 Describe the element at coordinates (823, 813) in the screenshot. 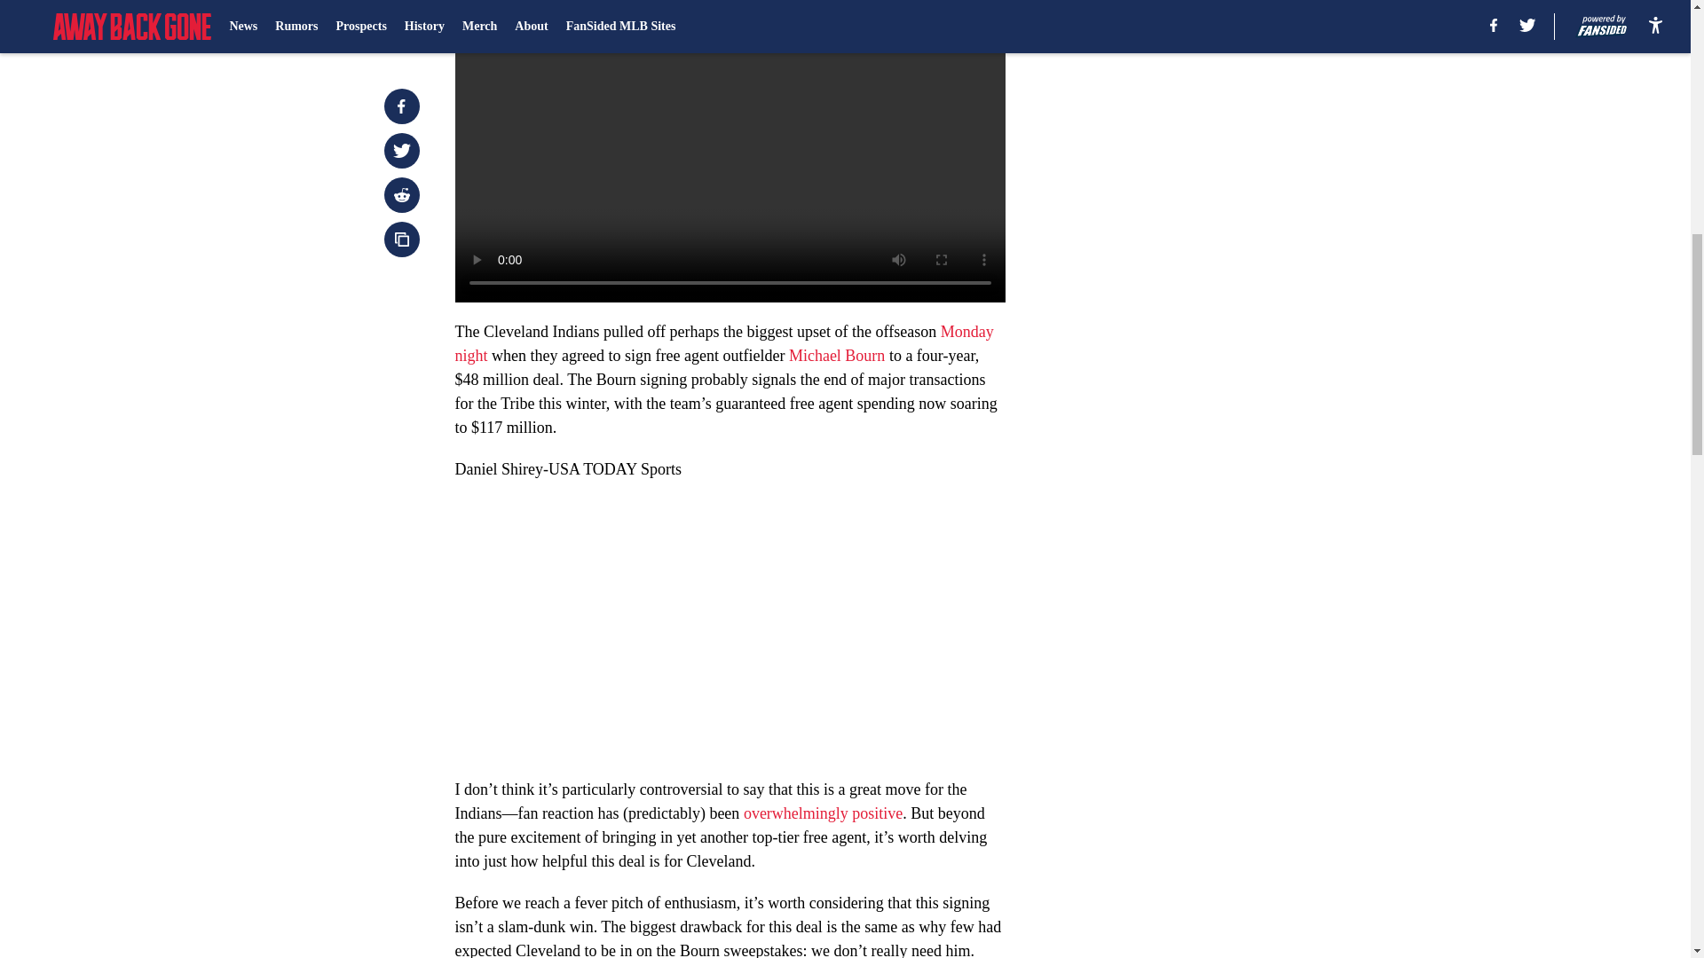

I see `overwhelmingly positive` at that location.